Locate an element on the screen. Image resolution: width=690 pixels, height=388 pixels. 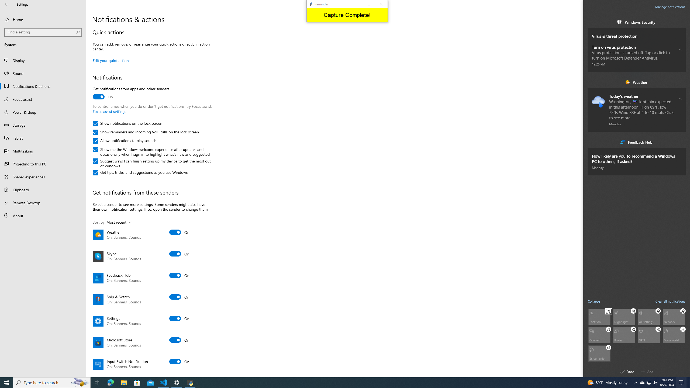
Search highlights icon opens search home window is located at coordinates (80, 383).